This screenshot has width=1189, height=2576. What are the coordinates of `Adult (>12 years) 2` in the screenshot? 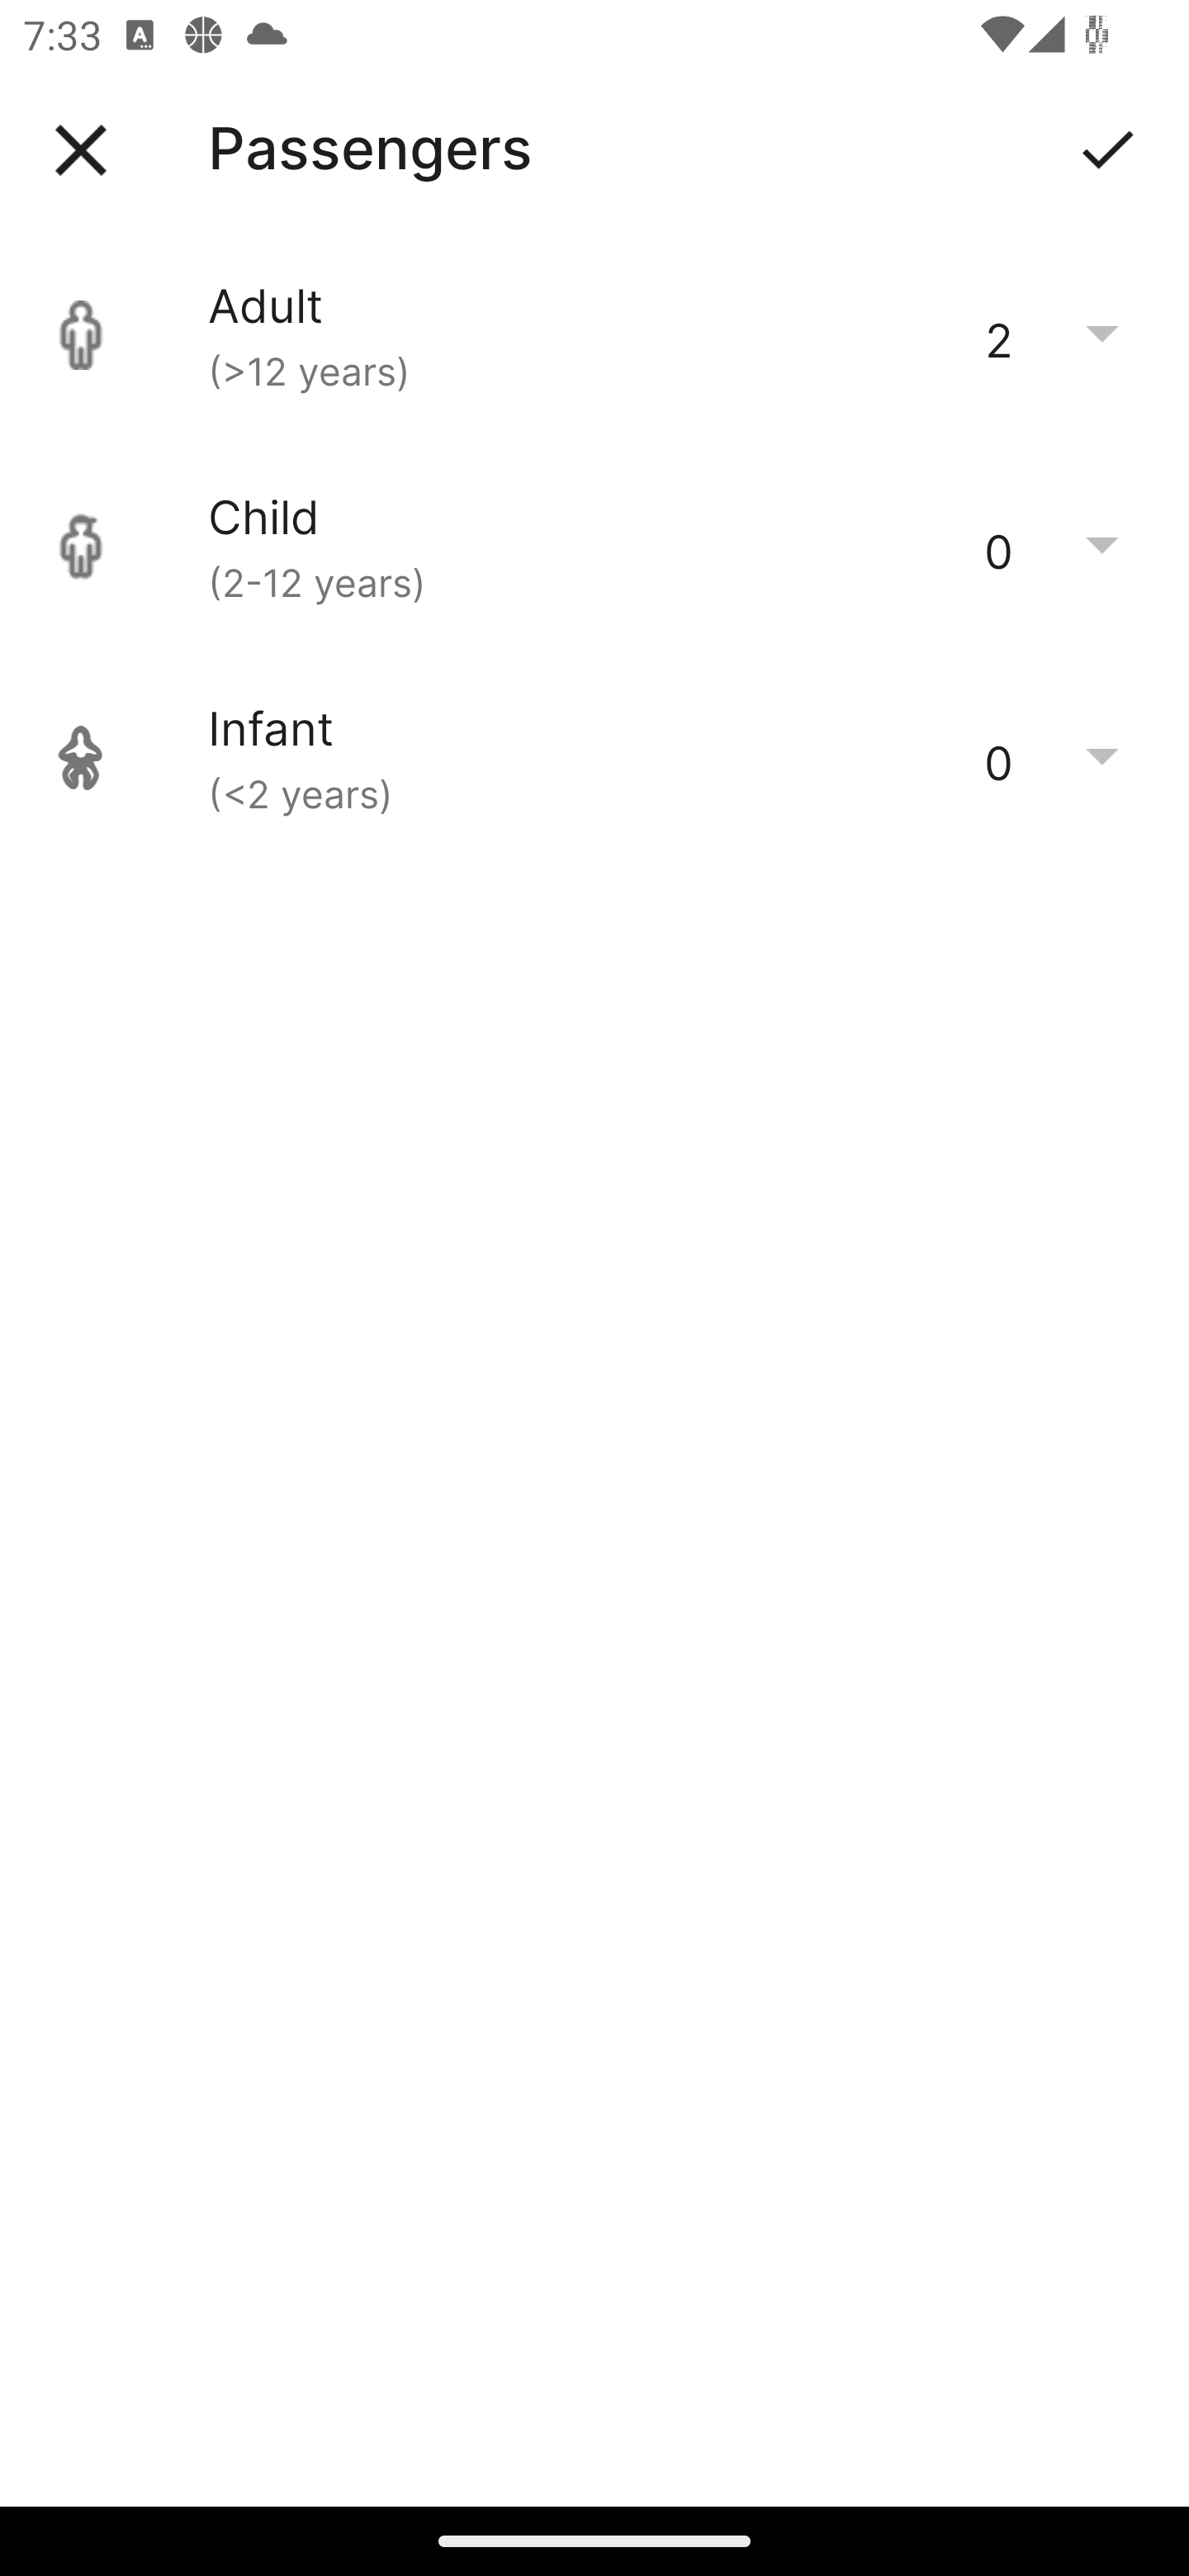 It's located at (594, 335).